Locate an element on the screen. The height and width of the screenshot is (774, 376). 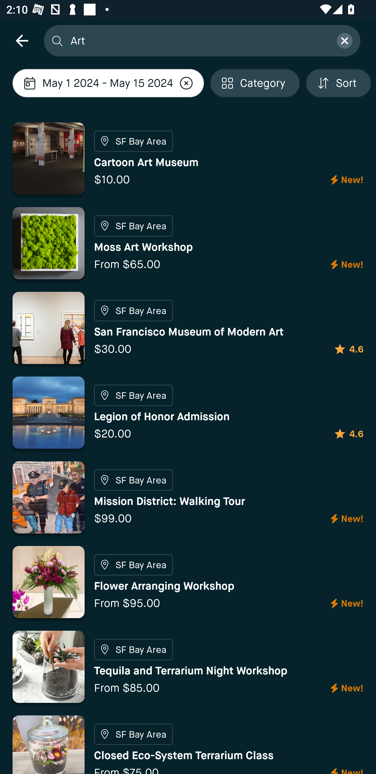
Localized description is located at coordinates (186, 83).